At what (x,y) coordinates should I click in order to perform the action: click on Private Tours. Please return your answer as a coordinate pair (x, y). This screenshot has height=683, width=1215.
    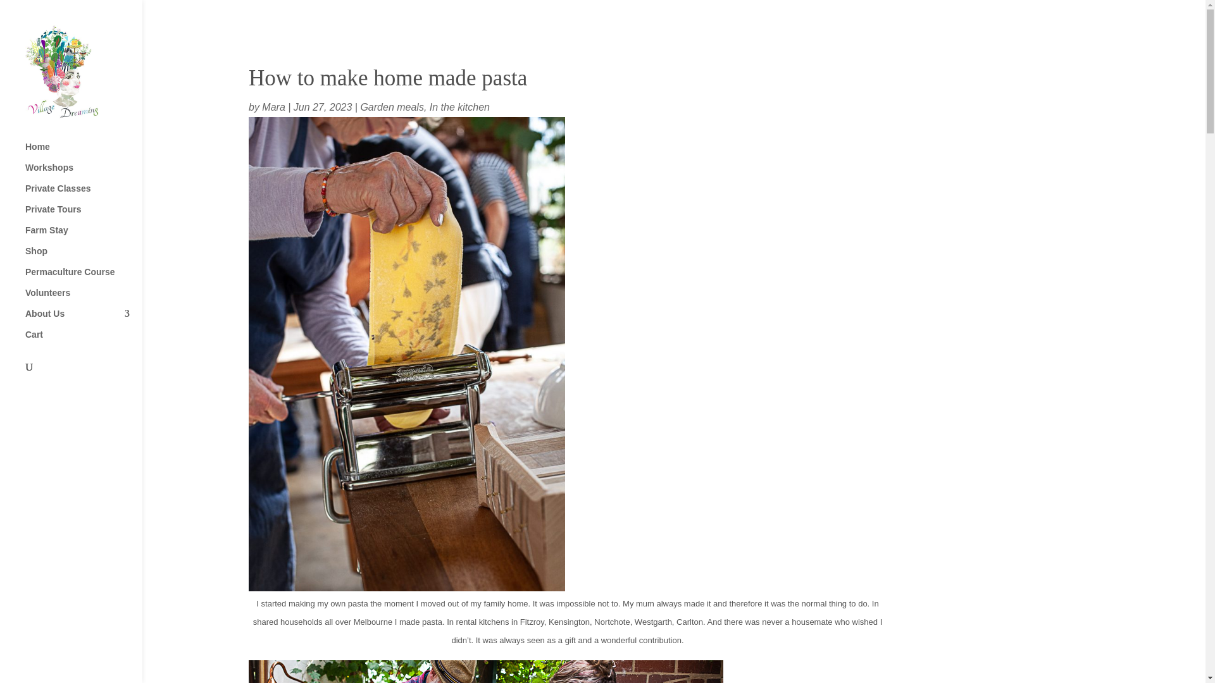
    Looking at the image, I should click on (84, 215).